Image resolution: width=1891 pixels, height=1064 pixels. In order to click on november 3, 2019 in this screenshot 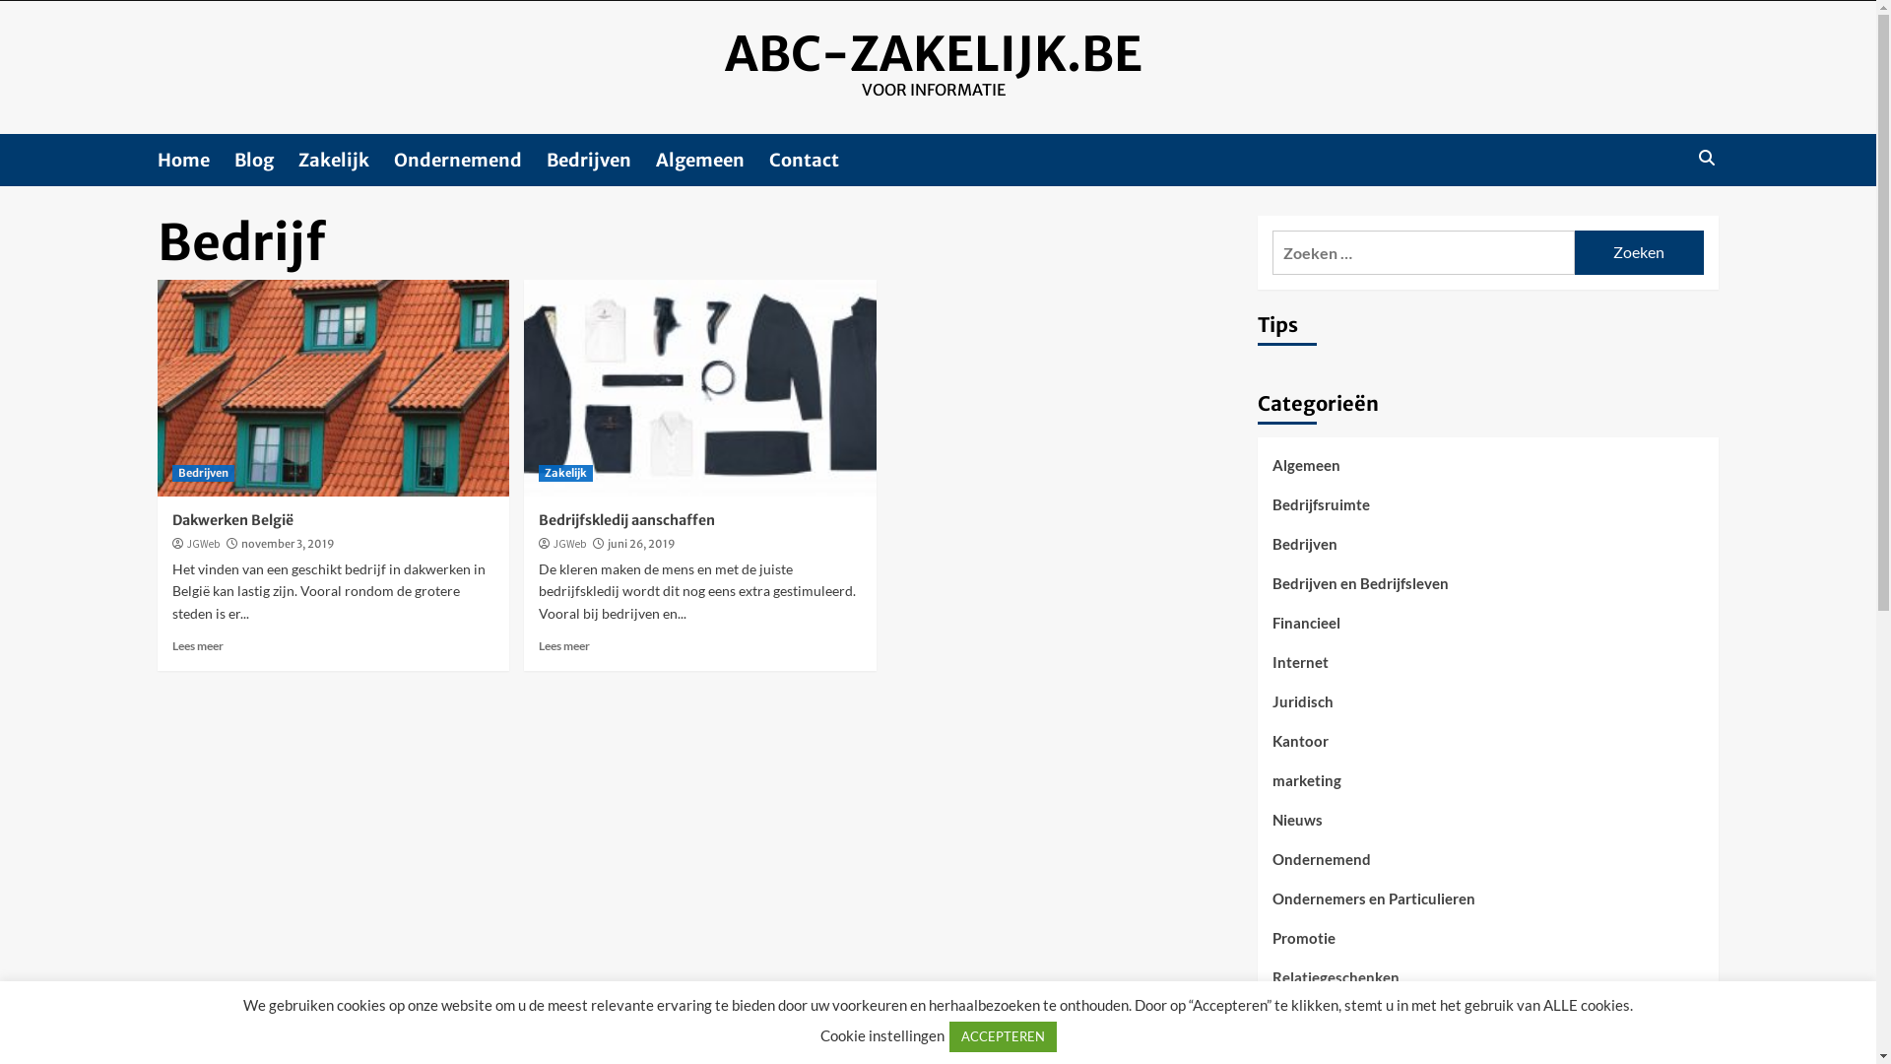, I will do `click(288, 544)`.